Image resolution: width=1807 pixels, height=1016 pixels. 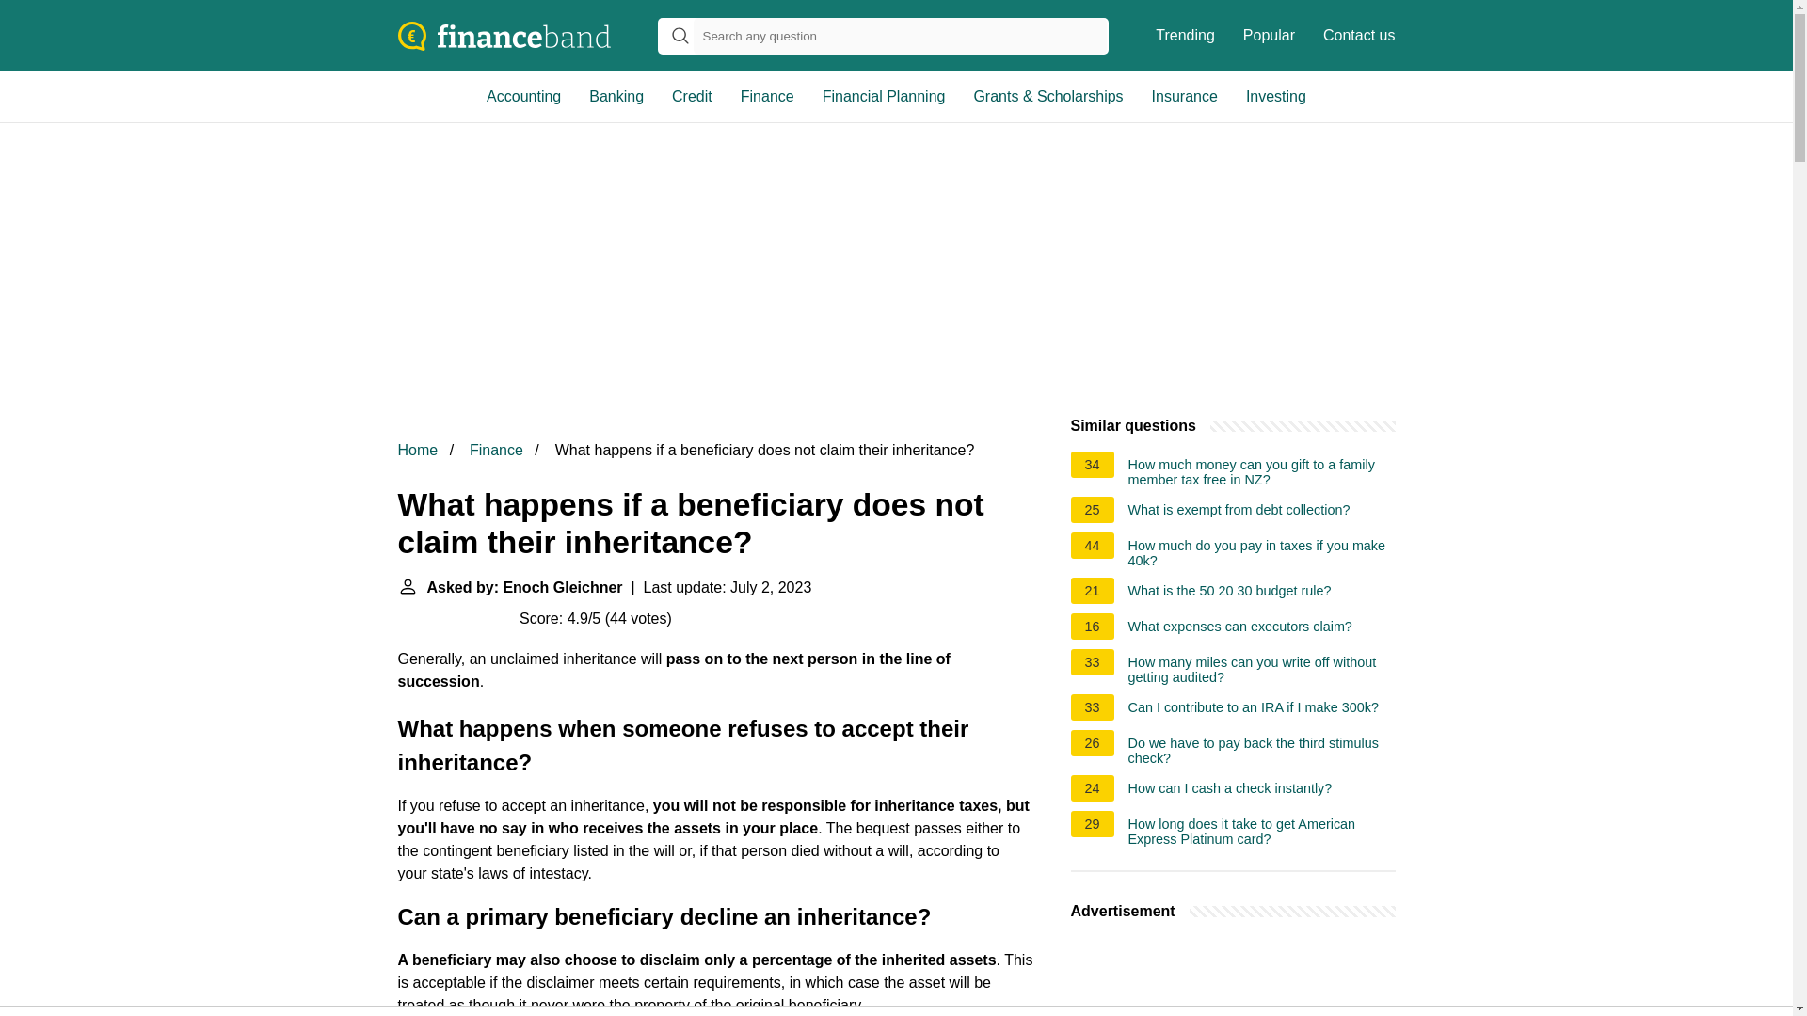 I want to click on Can I contribute to an IRA if I make 300k?, so click(x=1253, y=709).